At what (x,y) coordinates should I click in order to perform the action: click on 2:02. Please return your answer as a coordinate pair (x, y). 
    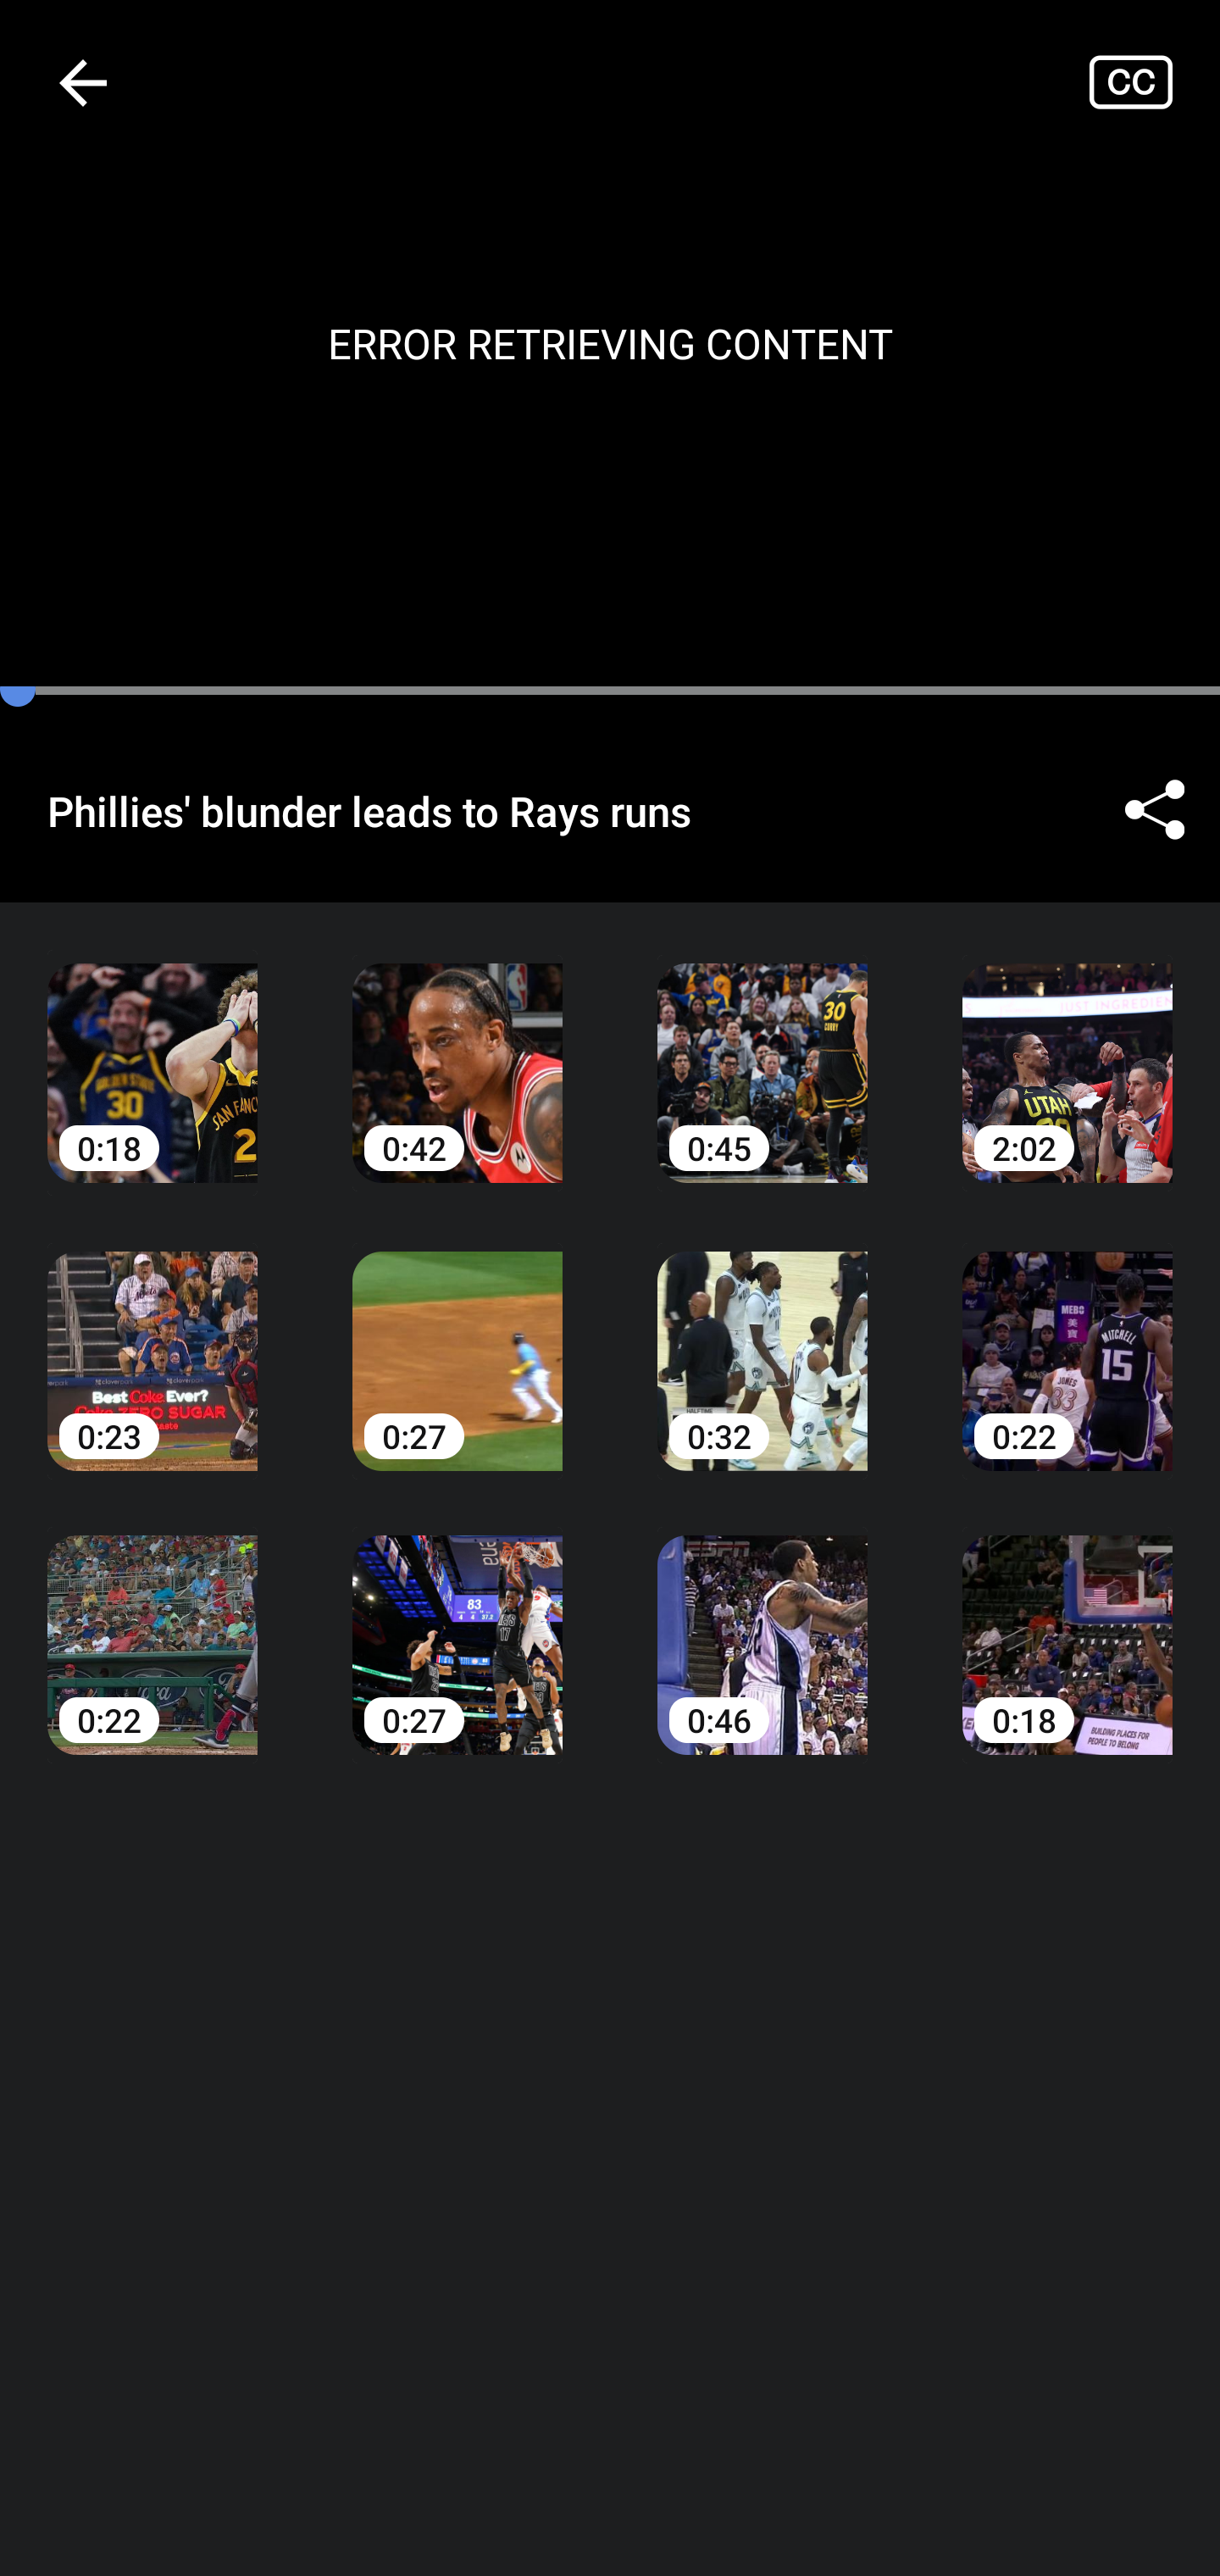
    Looking at the image, I should click on (1067, 1048).